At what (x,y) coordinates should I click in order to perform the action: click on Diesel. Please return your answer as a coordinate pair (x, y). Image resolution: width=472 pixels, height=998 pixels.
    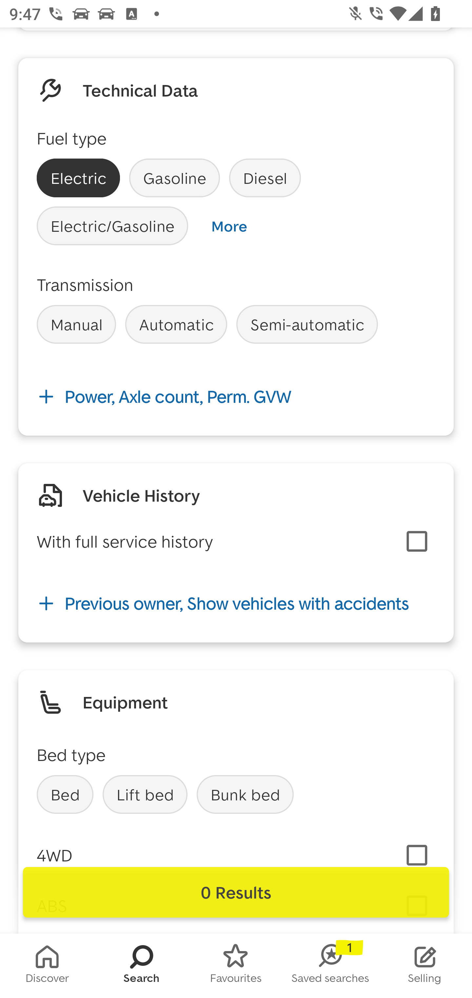
    Looking at the image, I should click on (265, 178).